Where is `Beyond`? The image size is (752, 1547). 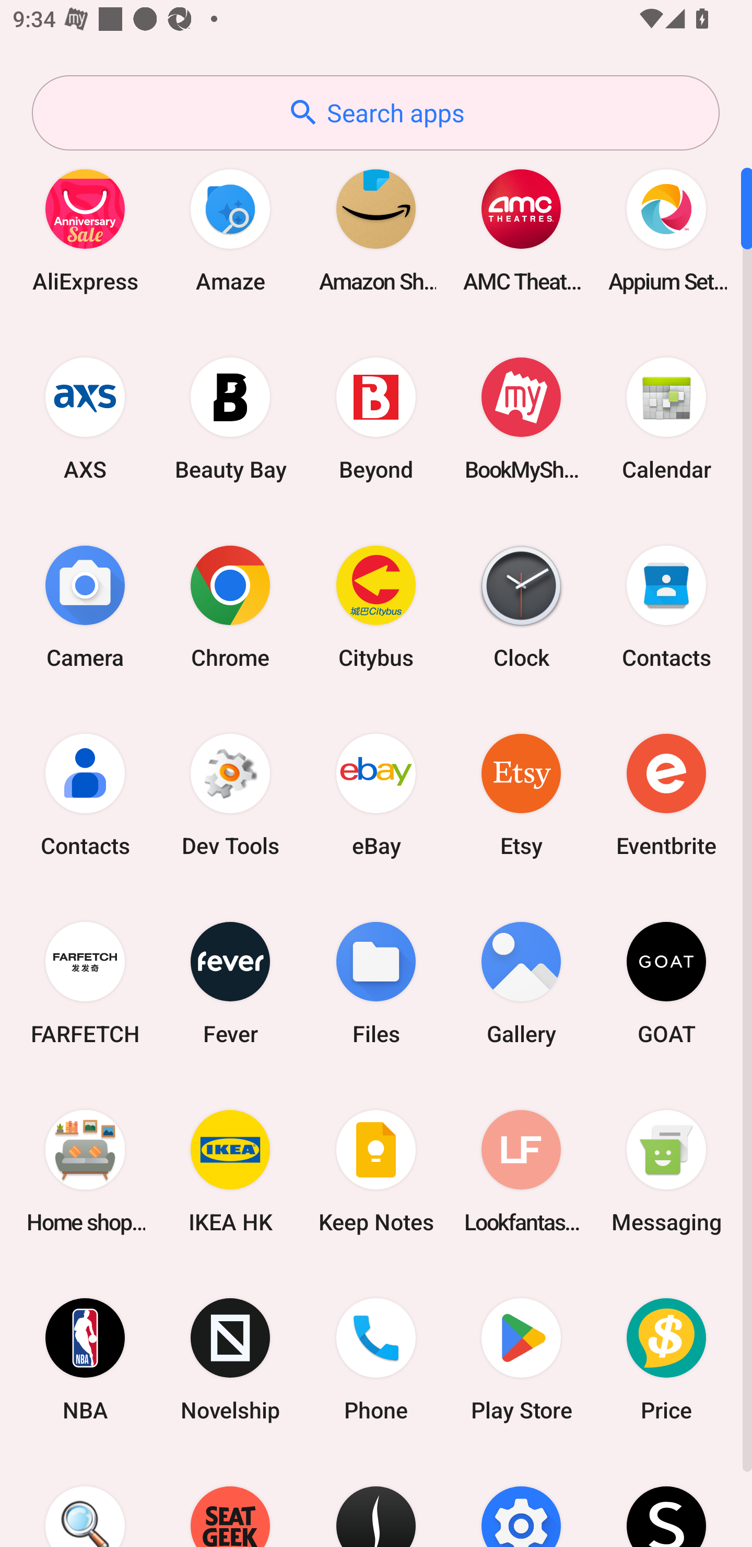 Beyond is located at coordinates (376, 418).